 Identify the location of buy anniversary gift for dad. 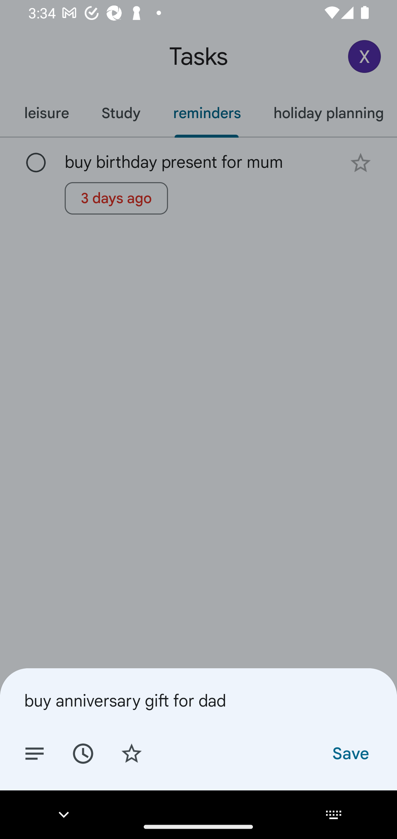
(198, 700).